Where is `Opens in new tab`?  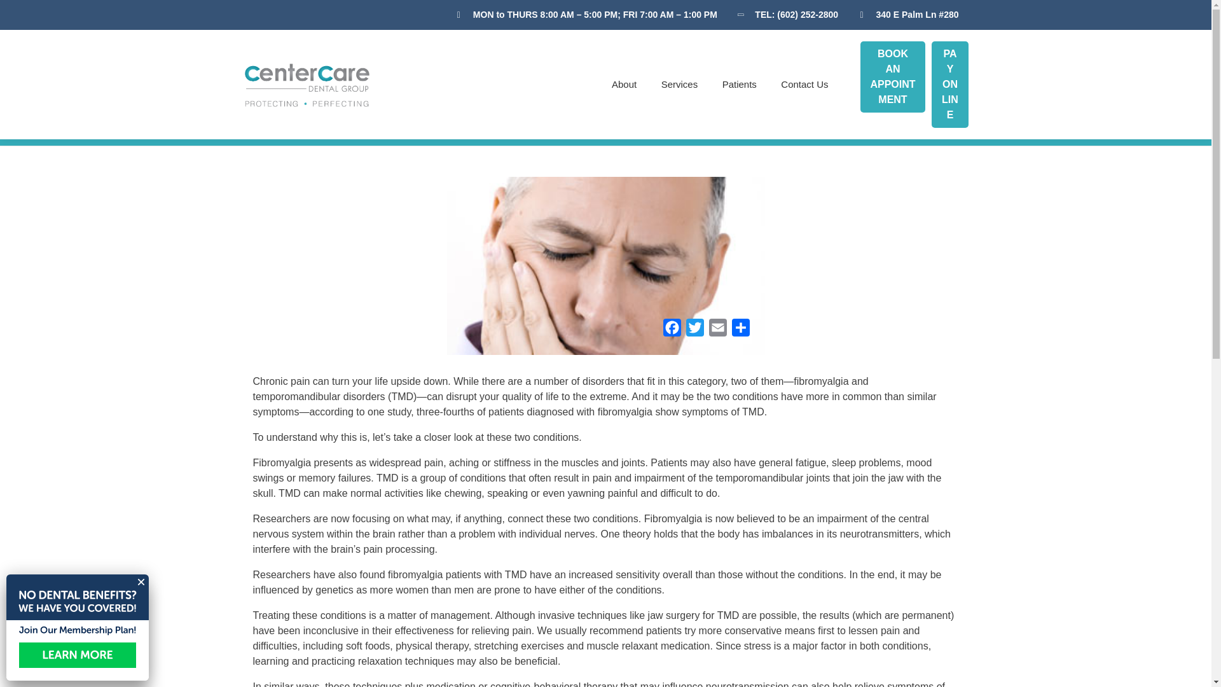 Opens in new tab is located at coordinates (694, 330).